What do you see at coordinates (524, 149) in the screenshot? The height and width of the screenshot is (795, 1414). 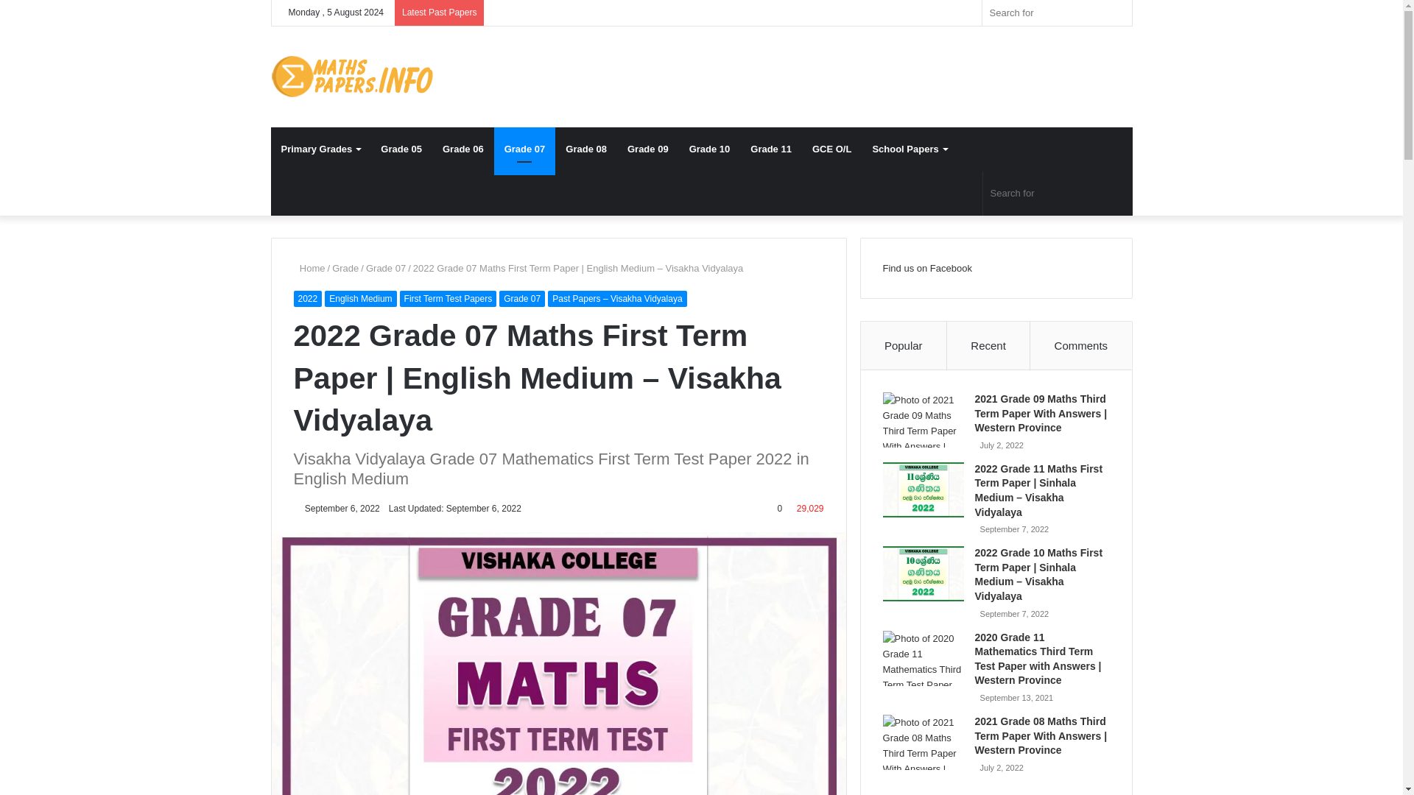 I see `Grade 07` at bounding box center [524, 149].